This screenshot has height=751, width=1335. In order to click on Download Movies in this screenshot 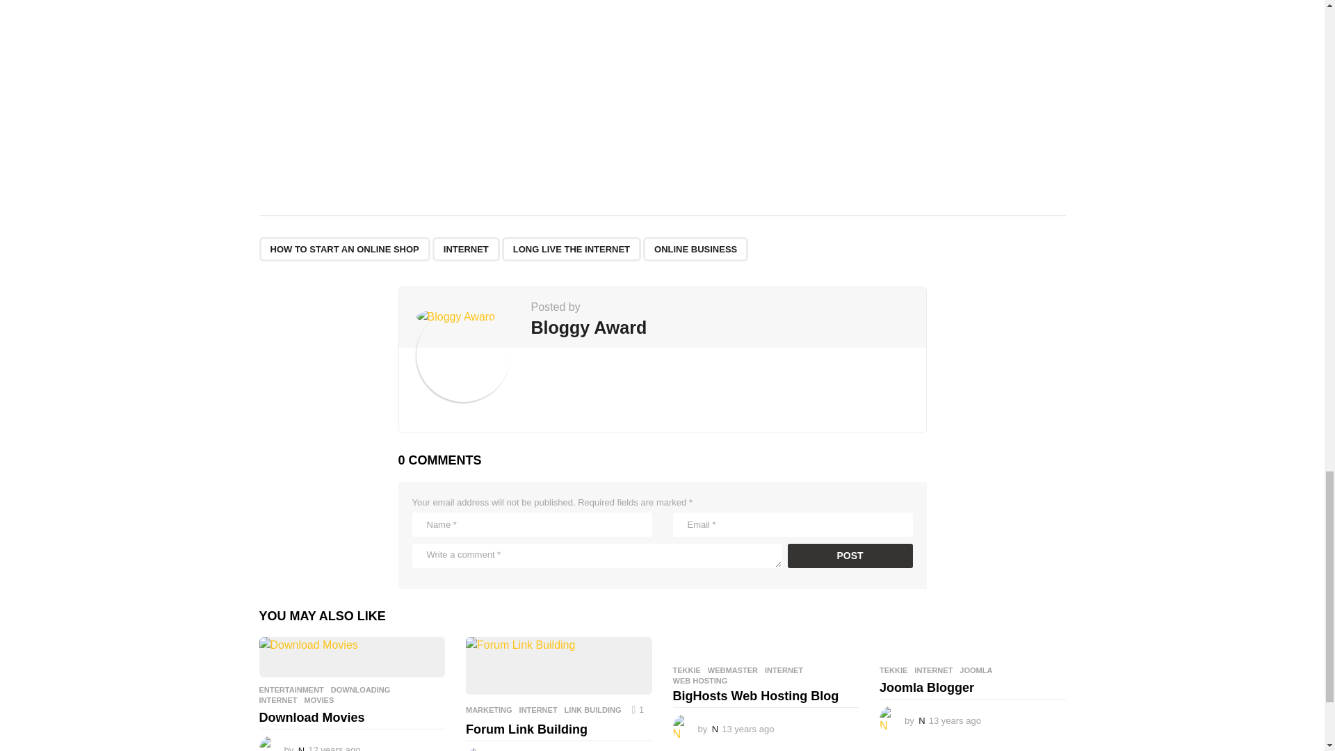, I will do `click(352, 656)`.